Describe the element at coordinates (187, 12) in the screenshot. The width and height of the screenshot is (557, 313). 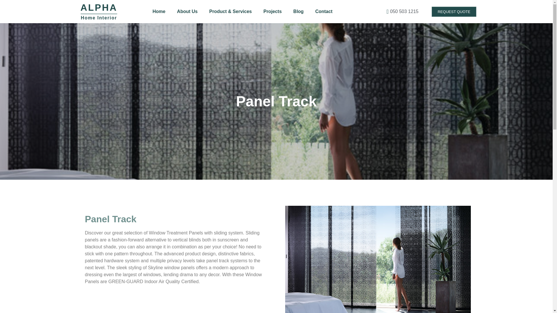
I see `About Us` at that location.